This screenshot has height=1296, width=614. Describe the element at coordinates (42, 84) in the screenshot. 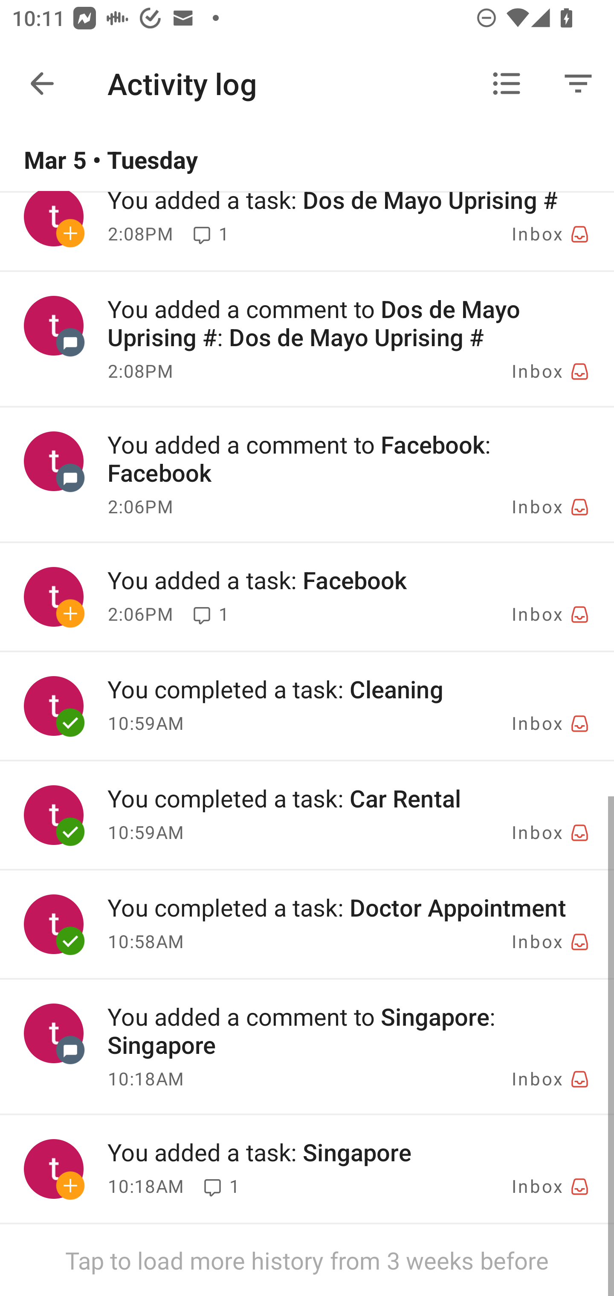

I see `Navigate up` at that location.